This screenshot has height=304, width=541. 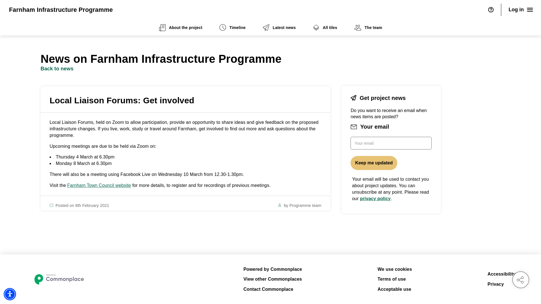 What do you see at coordinates (180, 28) in the screenshot?
I see `About the project` at bounding box center [180, 28].